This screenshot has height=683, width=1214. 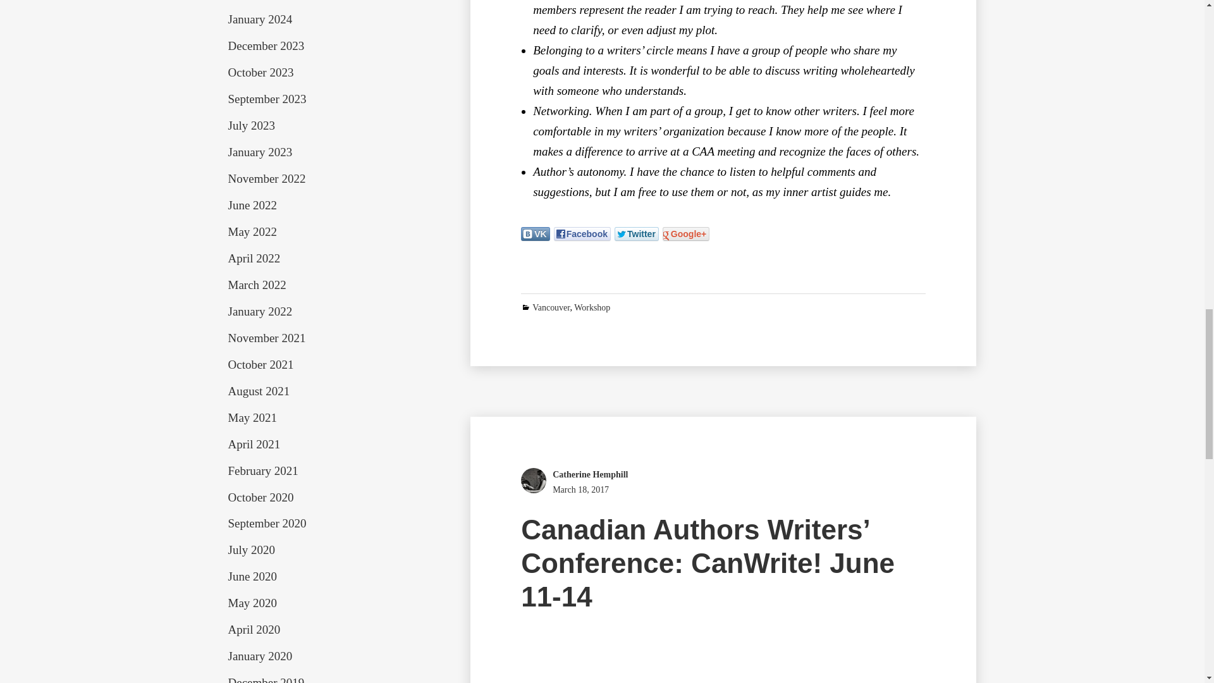 What do you see at coordinates (535, 234) in the screenshot?
I see `Share link on VK` at bounding box center [535, 234].